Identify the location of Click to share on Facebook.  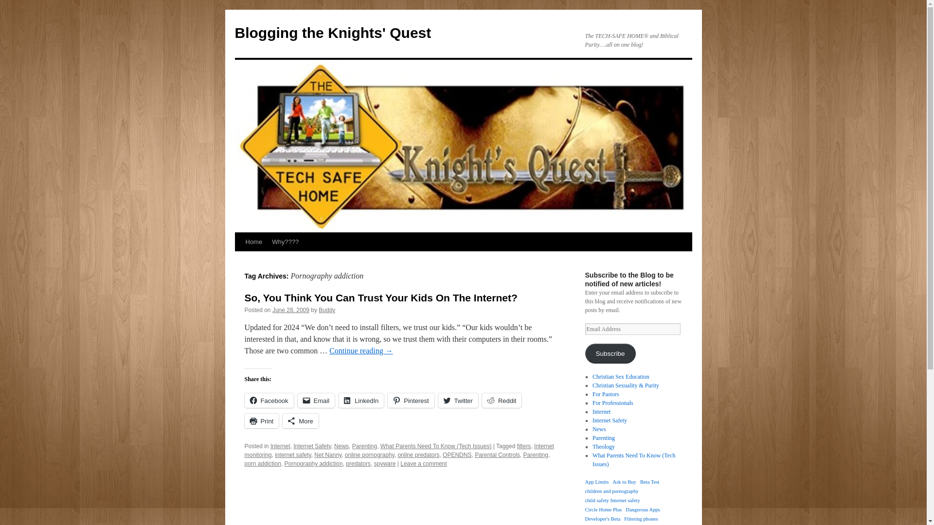
(269, 401).